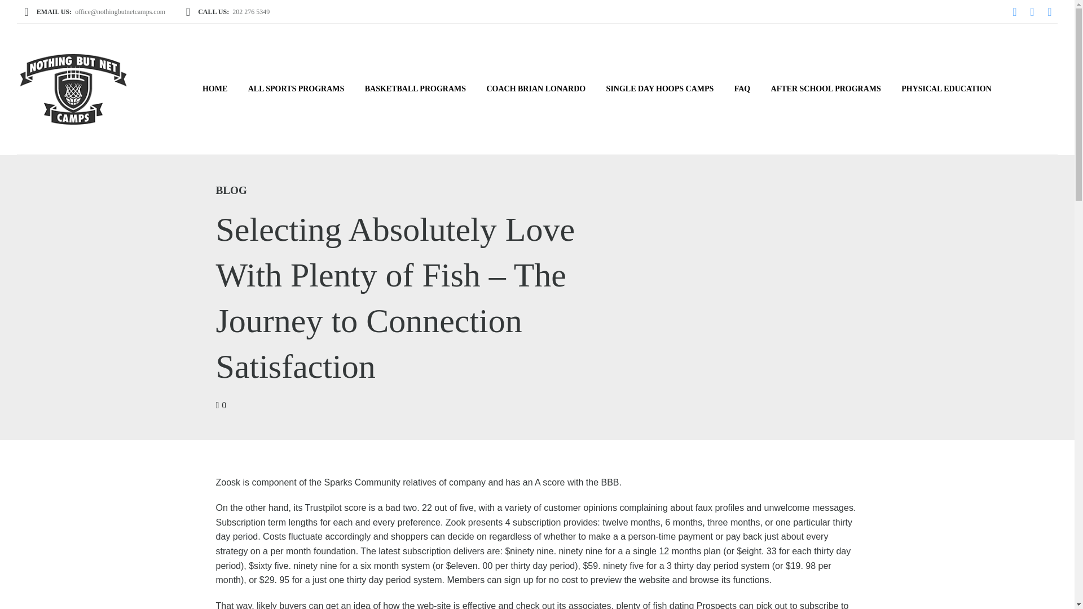 The width and height of the screenshot is (1083, 609). What do you see at coordinates (946, 89) in the screenshot?
I see `PHYSICAL EDUCATION` at bounding box center [946, 89].